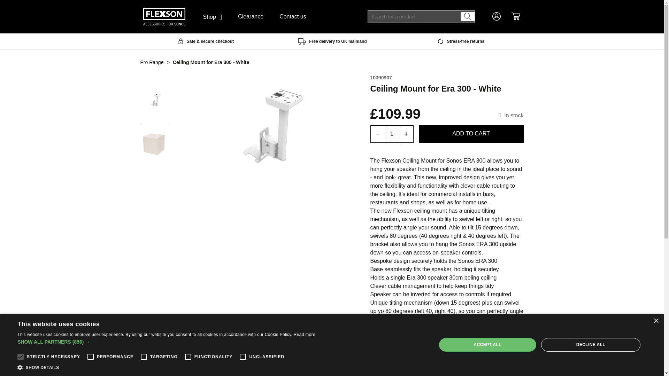 This screenshot has width=669, height=376. Describe the element at coordinates (266, 131) in the screenshot. I see `Ceiling Mount for Era 300 - White` at that location.